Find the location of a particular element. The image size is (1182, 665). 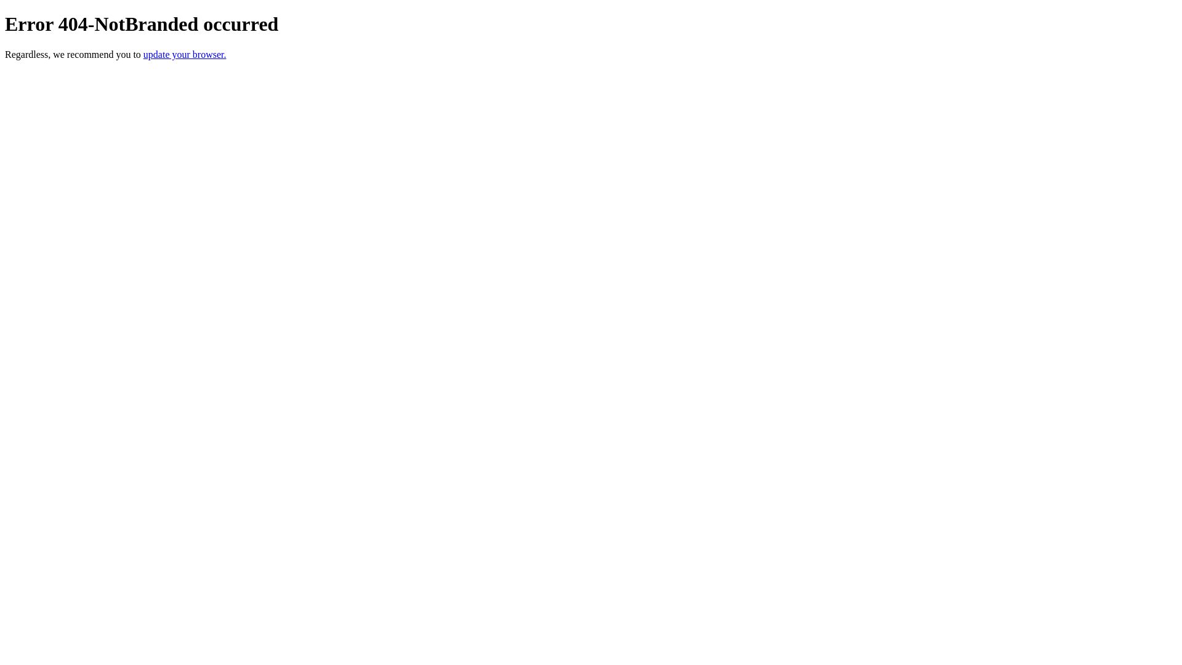

update your browser. is located at coordinates (185, 54).